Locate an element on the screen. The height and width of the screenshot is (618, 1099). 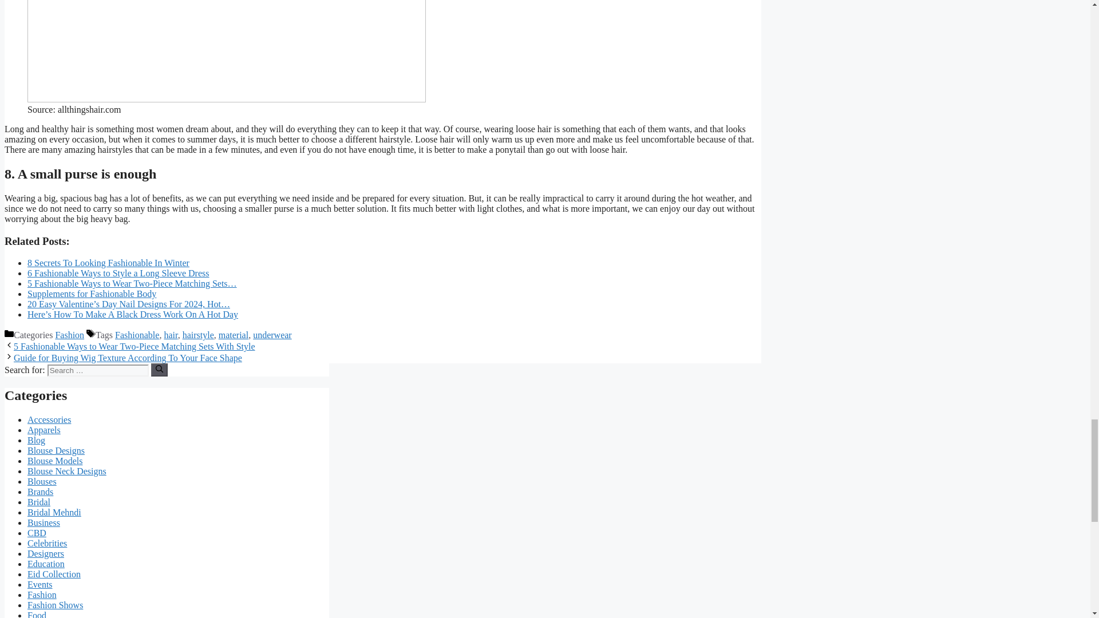
underwear is located at coordinates (272, 335).